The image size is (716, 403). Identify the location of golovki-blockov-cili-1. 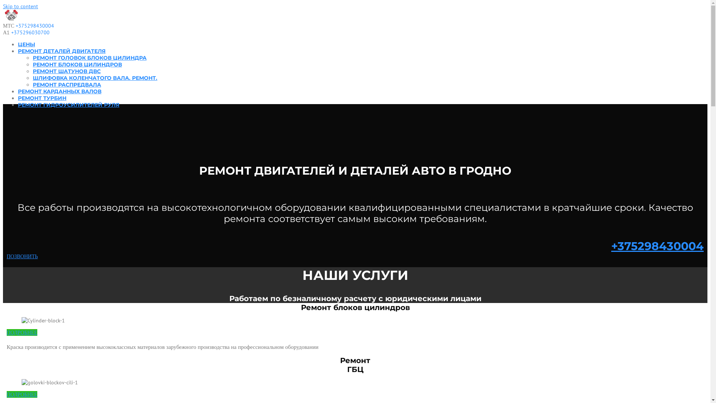
(50, 382).